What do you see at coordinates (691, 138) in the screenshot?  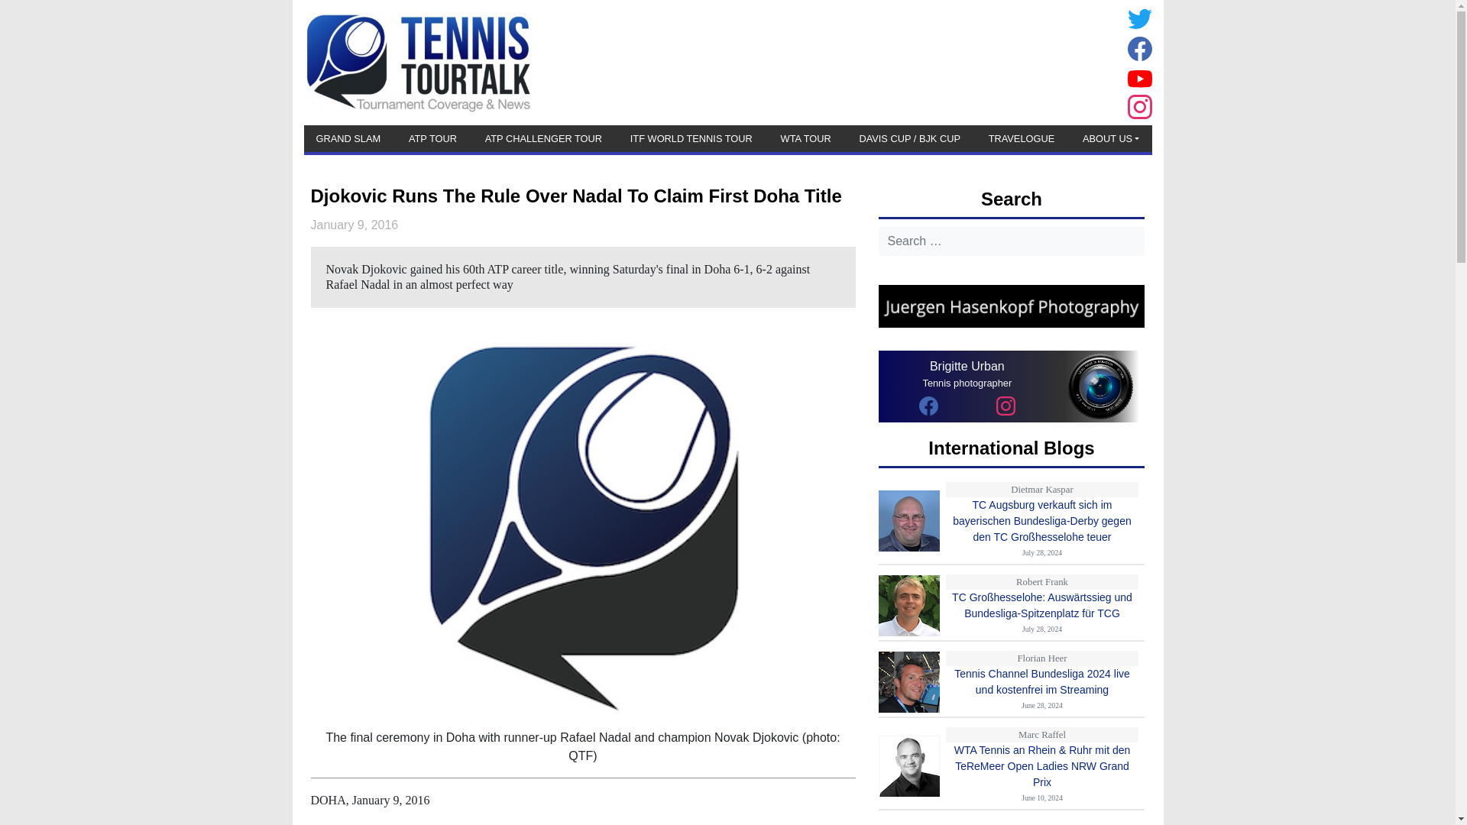 I see `ITF WORLD TENNIS TOUR` at bounding box center [691, 138].